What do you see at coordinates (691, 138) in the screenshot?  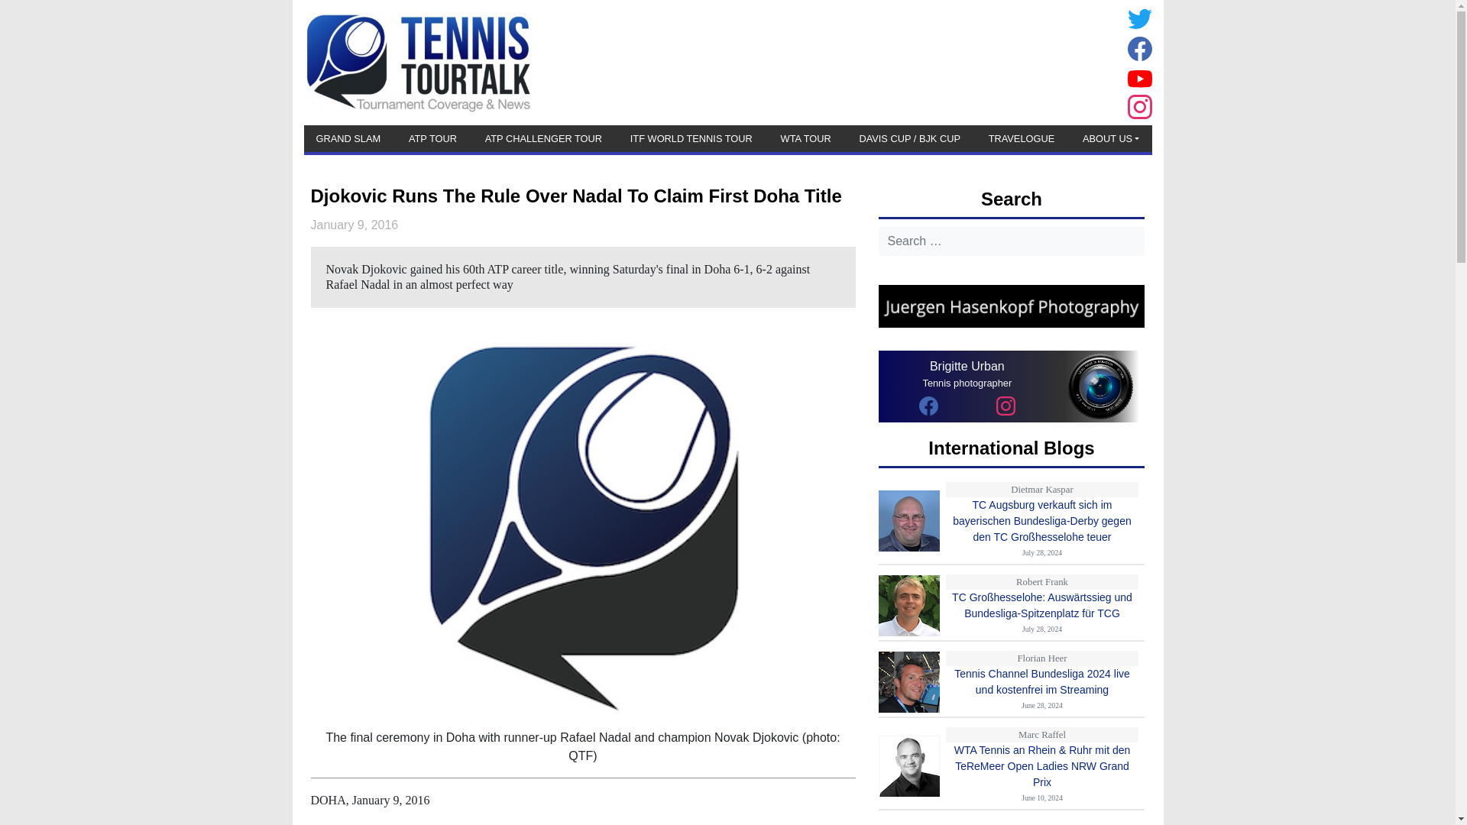 I see `ITF WORLD TENNIS TOUR` at bounding box center [691, 138].